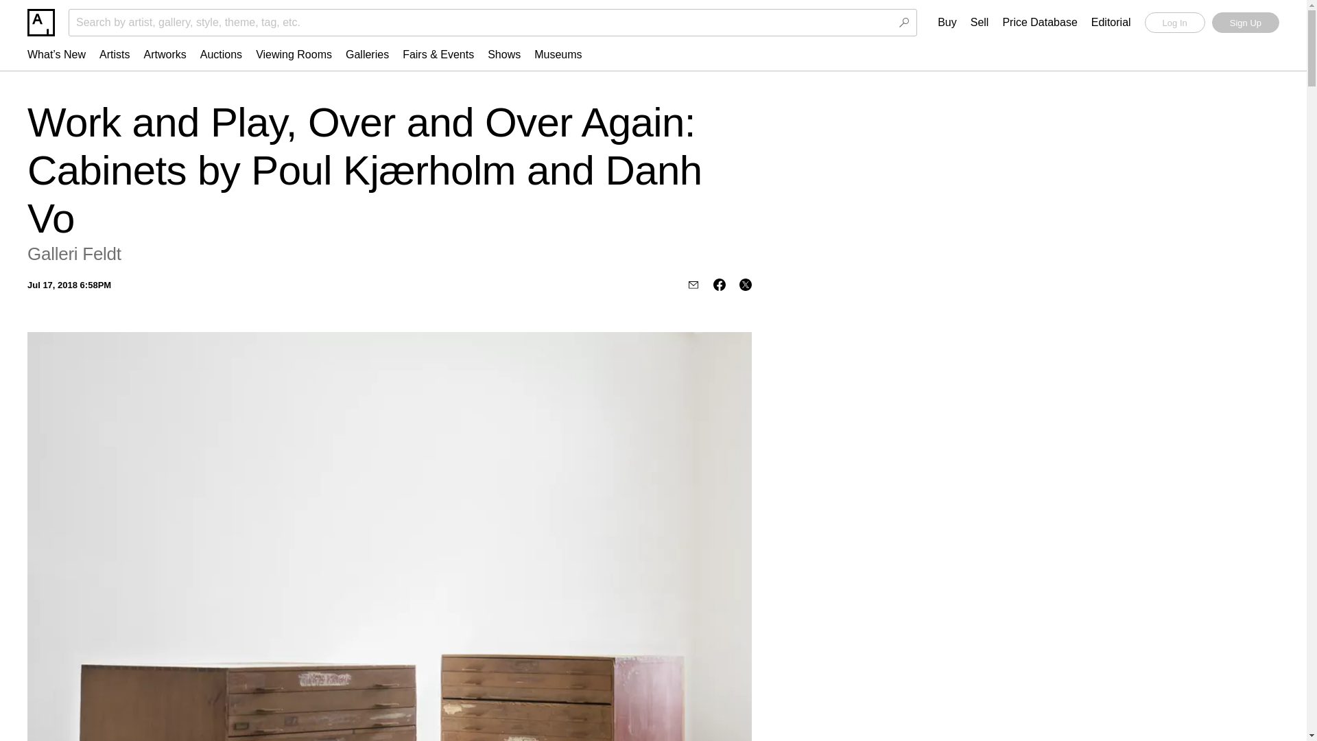  What do you see at coordinates (693, 285) in the screenshot?
I see `Share via email` at bounding box center [693, 285].